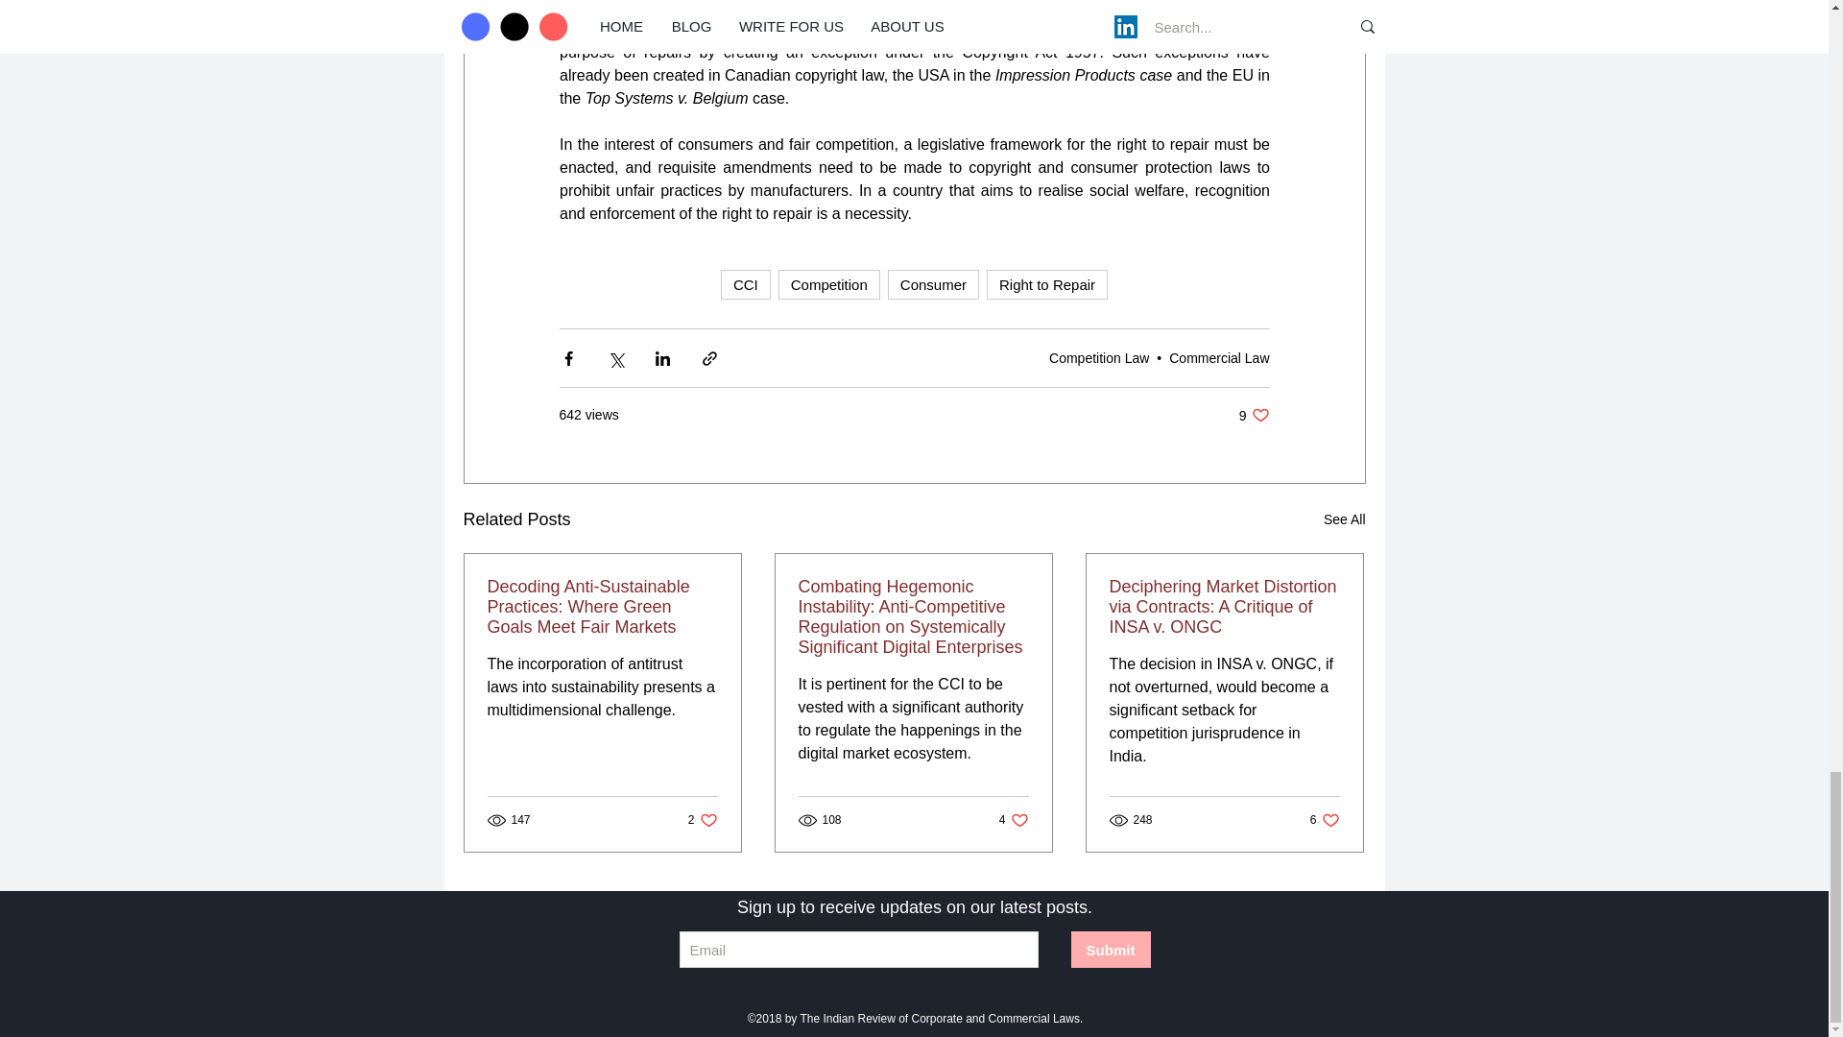 The height and width of the screenshot is (1037, 1843). I want to click on Consumer, so click(933, 284).